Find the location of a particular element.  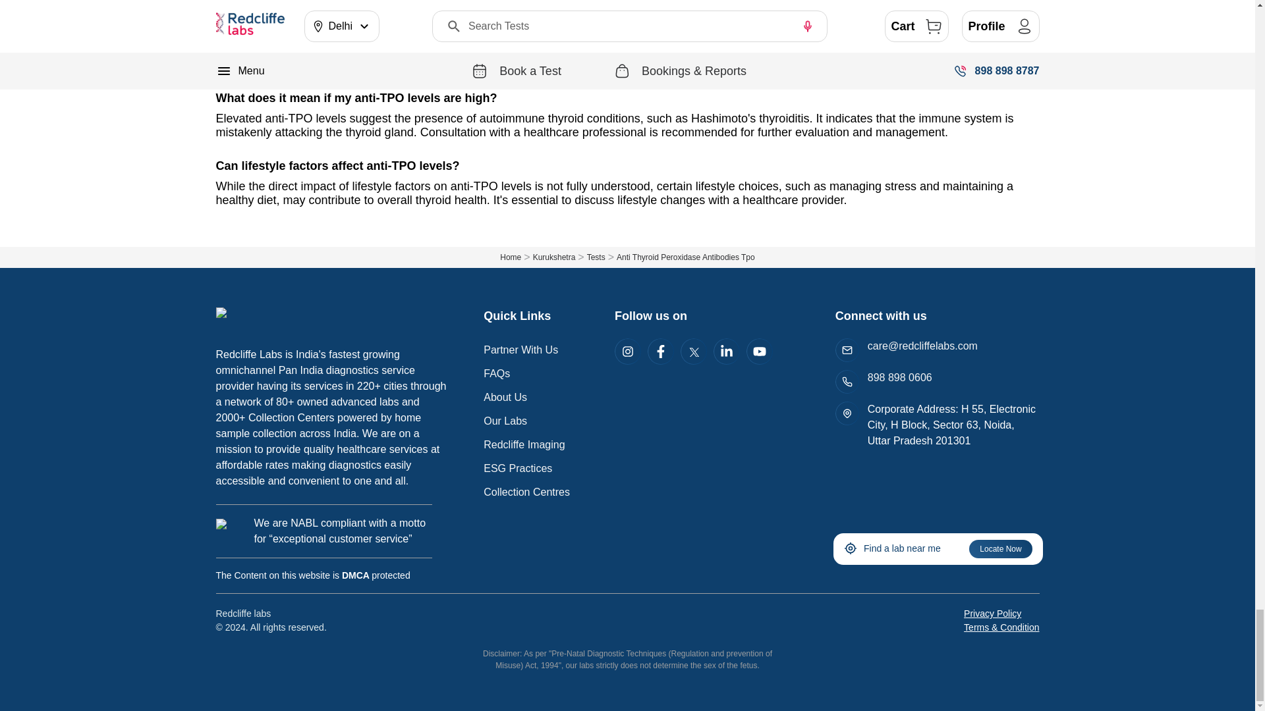

Redcliffe Imaging is located at coordinates (523, 444).